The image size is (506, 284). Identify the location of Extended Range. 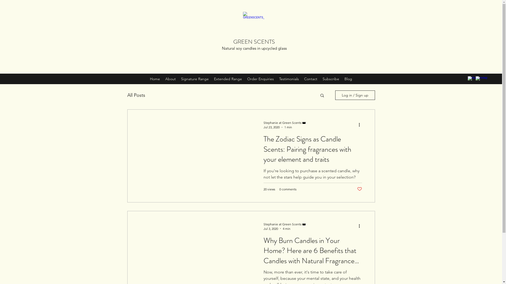
(228, 79).